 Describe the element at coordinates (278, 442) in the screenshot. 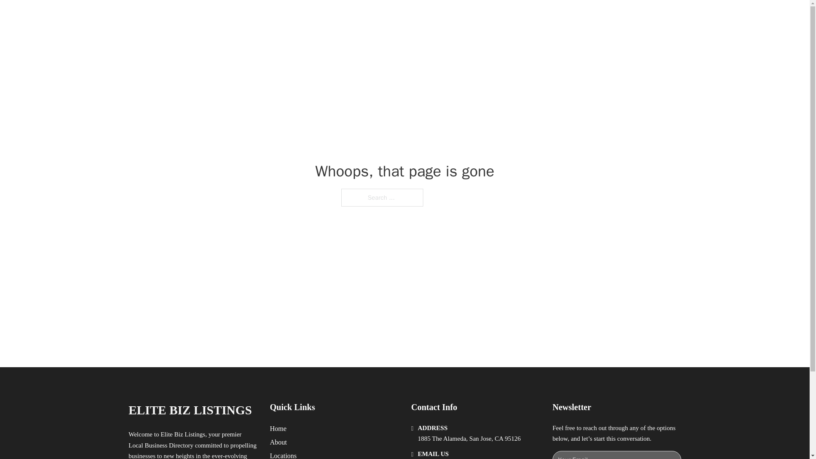

I see `About` at that location.